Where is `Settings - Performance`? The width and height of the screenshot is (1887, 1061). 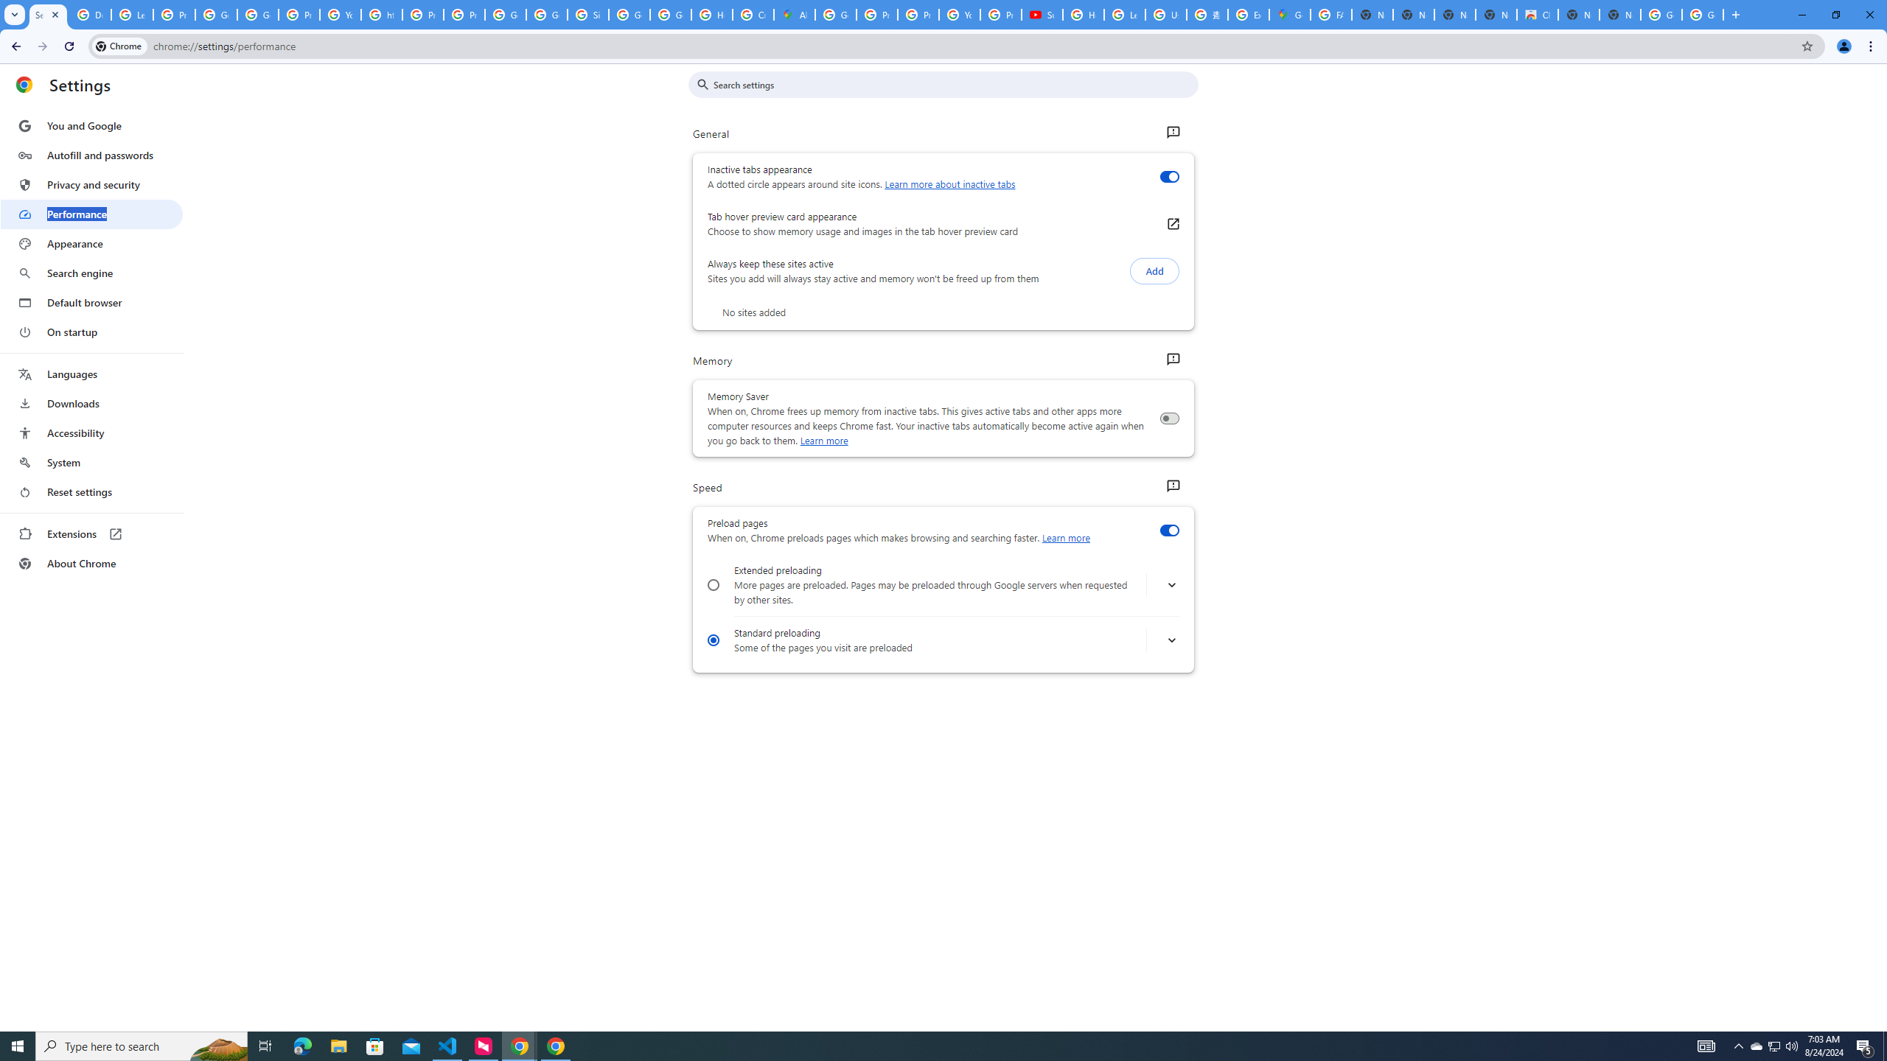 Settings - Performance is located at coordinates (48, 15).